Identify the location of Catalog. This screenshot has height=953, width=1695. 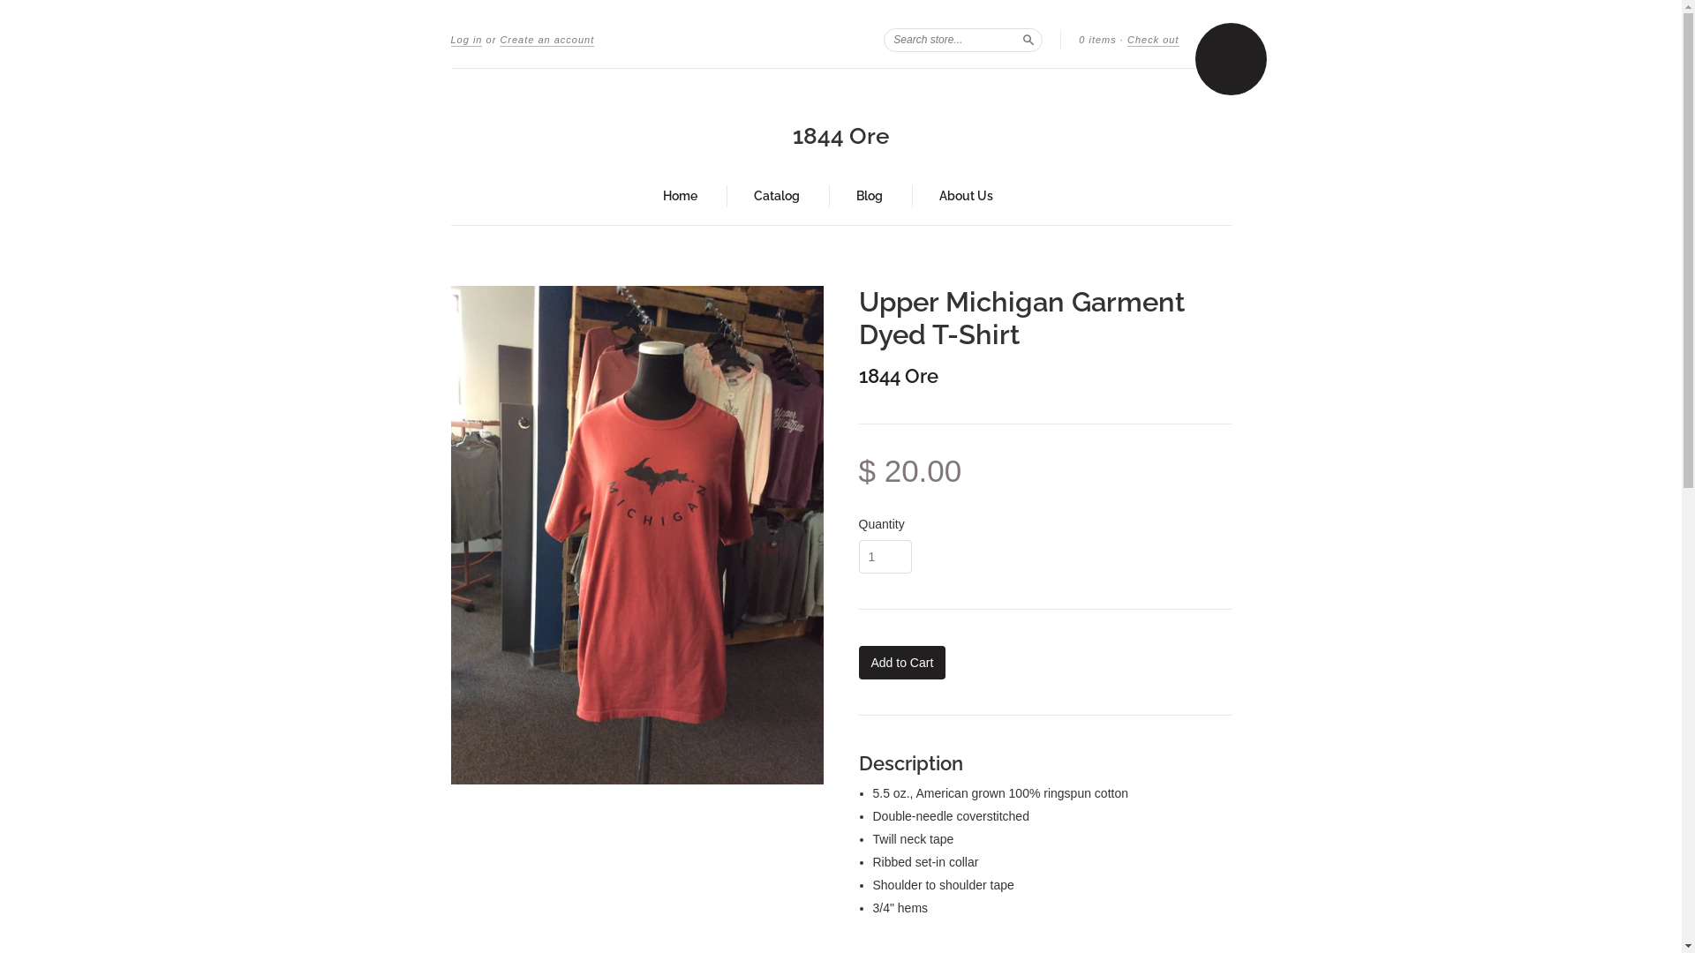
(777, 196).